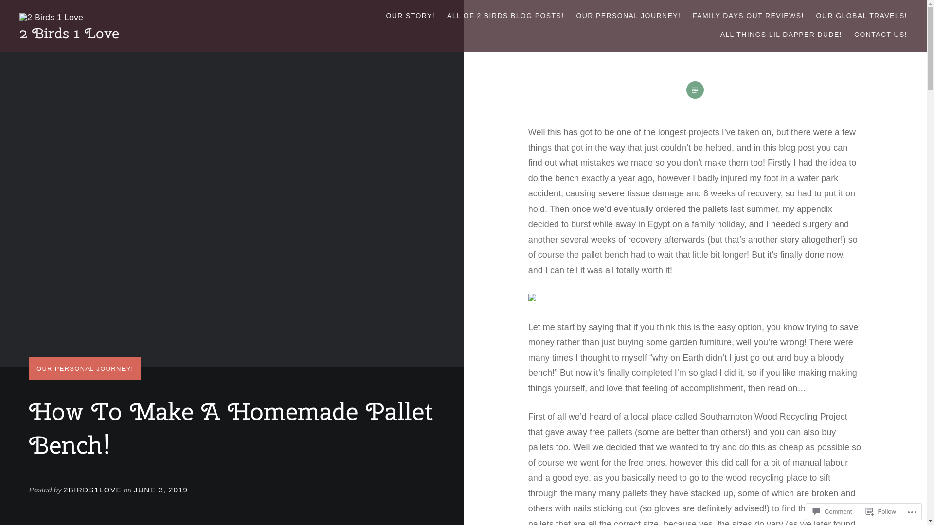 Image resolution: width=934 pixels, height=525 pixels. Describe the element at coordinates (161, 490) in the screenshot. I see `JUNE 3, 2019` at that location.